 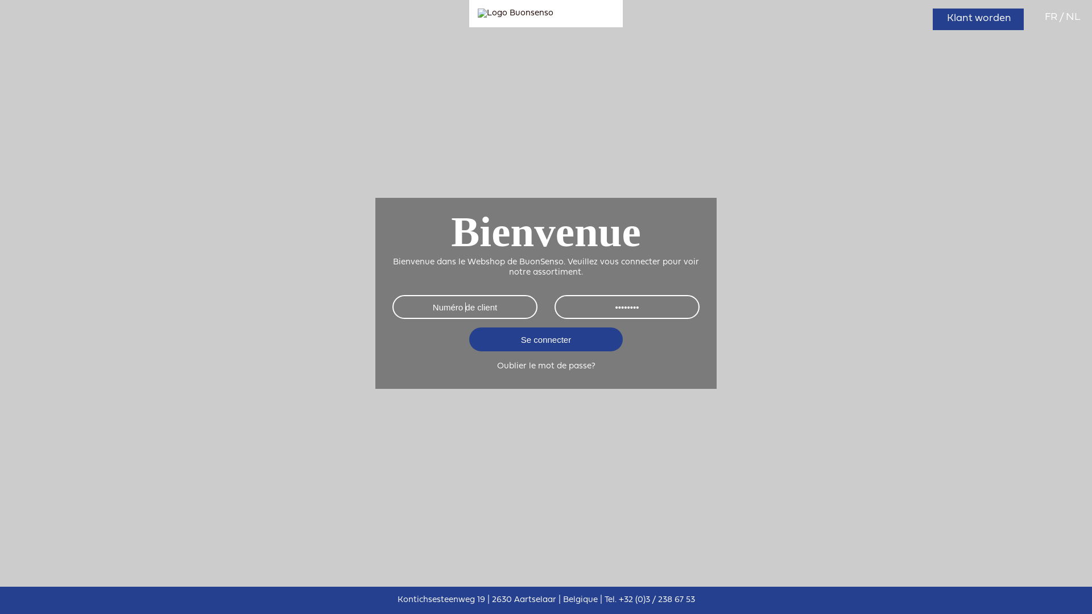 What do you see at coordinates (546, 366) in the screenshot?
I see `Oublier le mot de passe?` at bounding box center [546, 366].